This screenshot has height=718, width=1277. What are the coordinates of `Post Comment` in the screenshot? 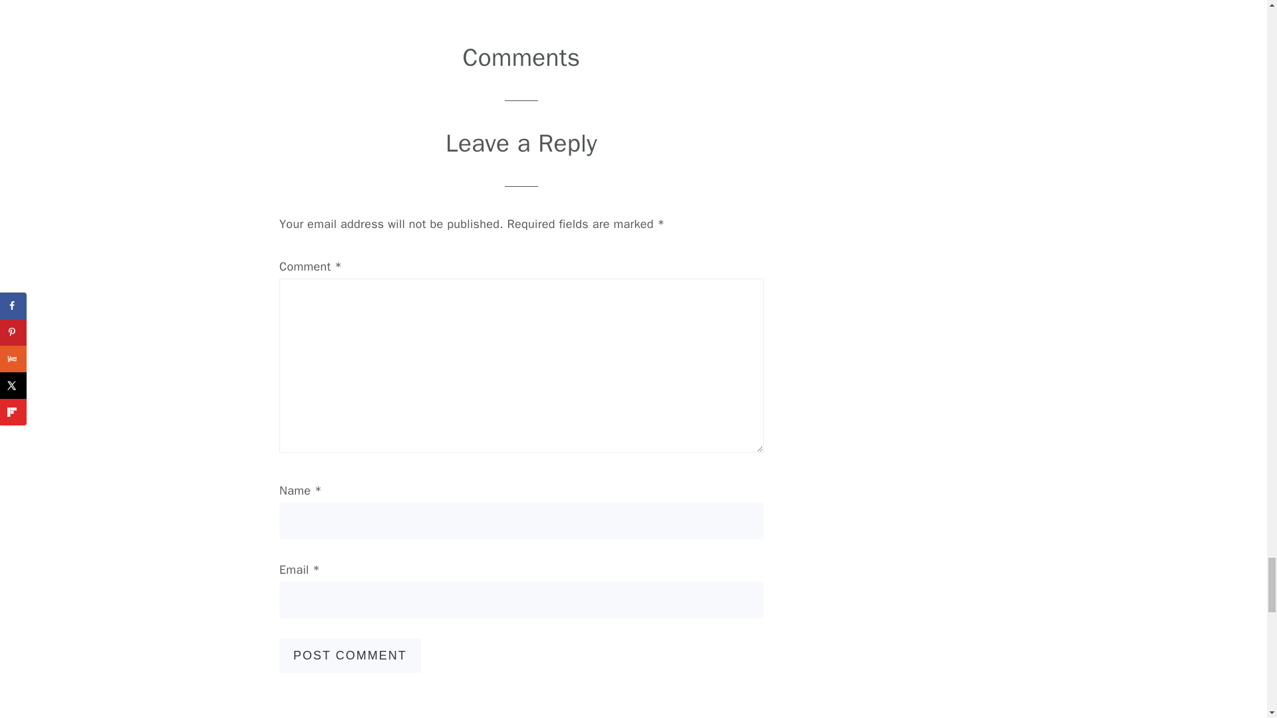 It's located at (350, 656).